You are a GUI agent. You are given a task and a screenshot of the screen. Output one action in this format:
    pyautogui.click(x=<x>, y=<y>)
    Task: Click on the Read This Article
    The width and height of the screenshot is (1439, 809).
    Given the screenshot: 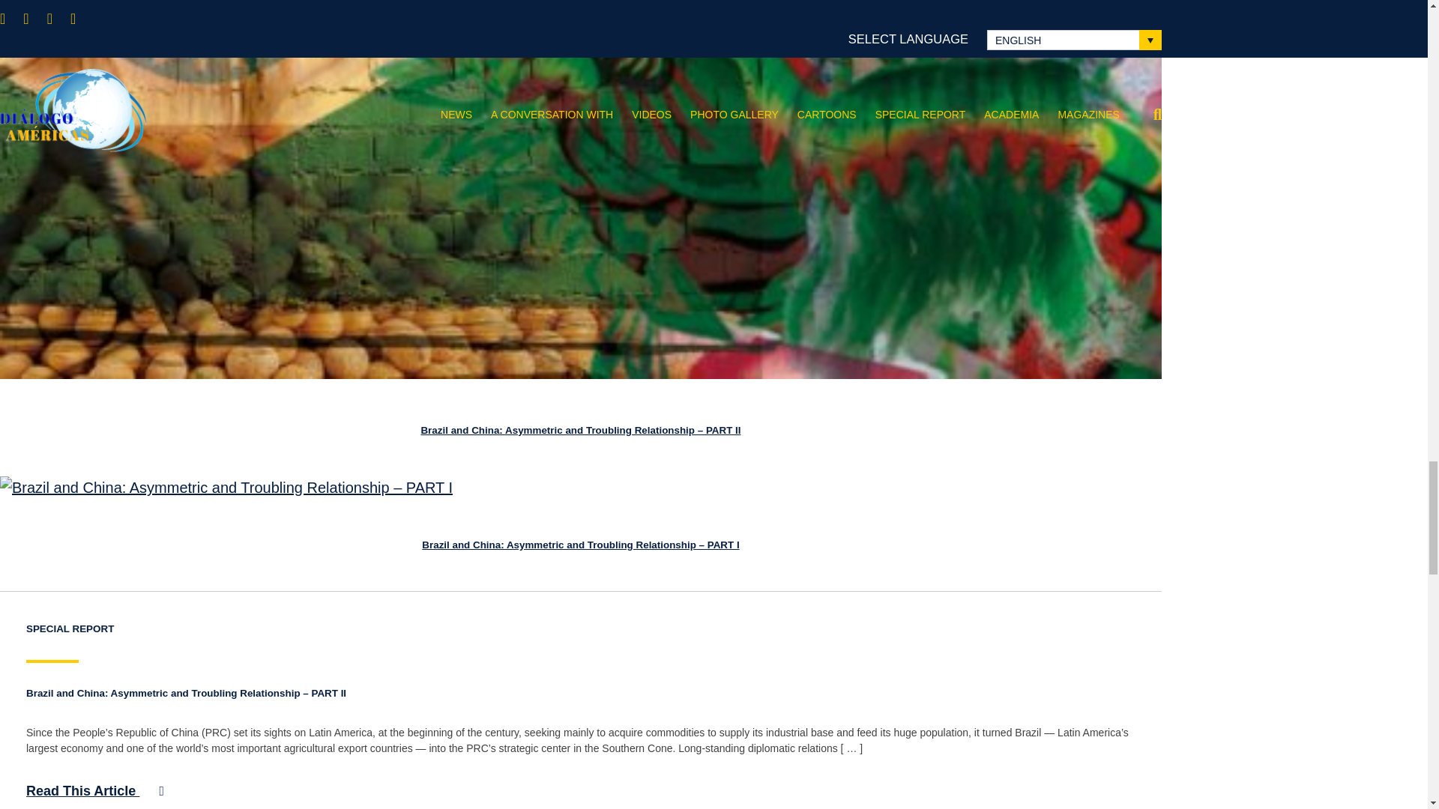 What is the action you would take?
    pyautogui.click(x=94, y=791)
    